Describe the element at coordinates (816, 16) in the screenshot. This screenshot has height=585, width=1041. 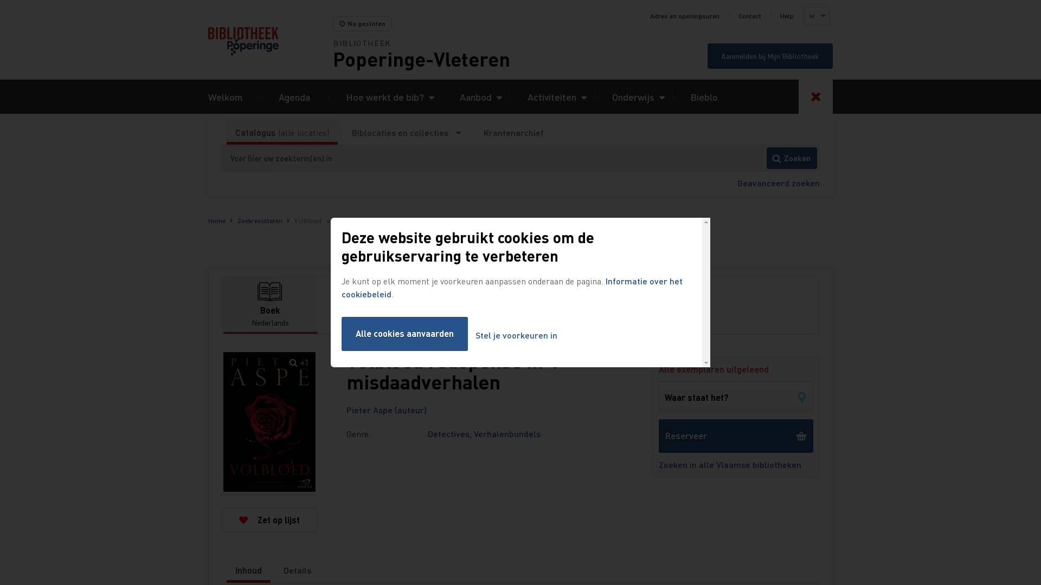
I see `nl` at that location.